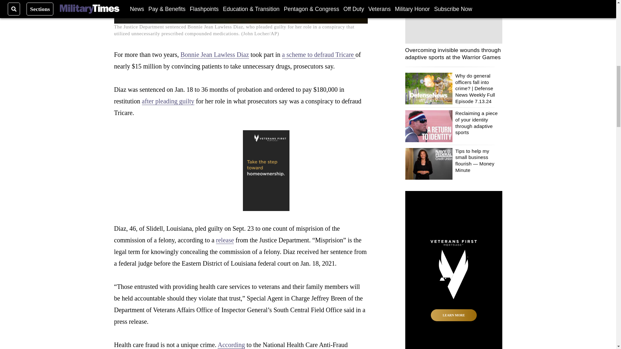 The height and width of the screenshot is (349, 621). Describe the element at coordinates (241, 171) in the screenshot. I see `3rd party ad content` at that location.